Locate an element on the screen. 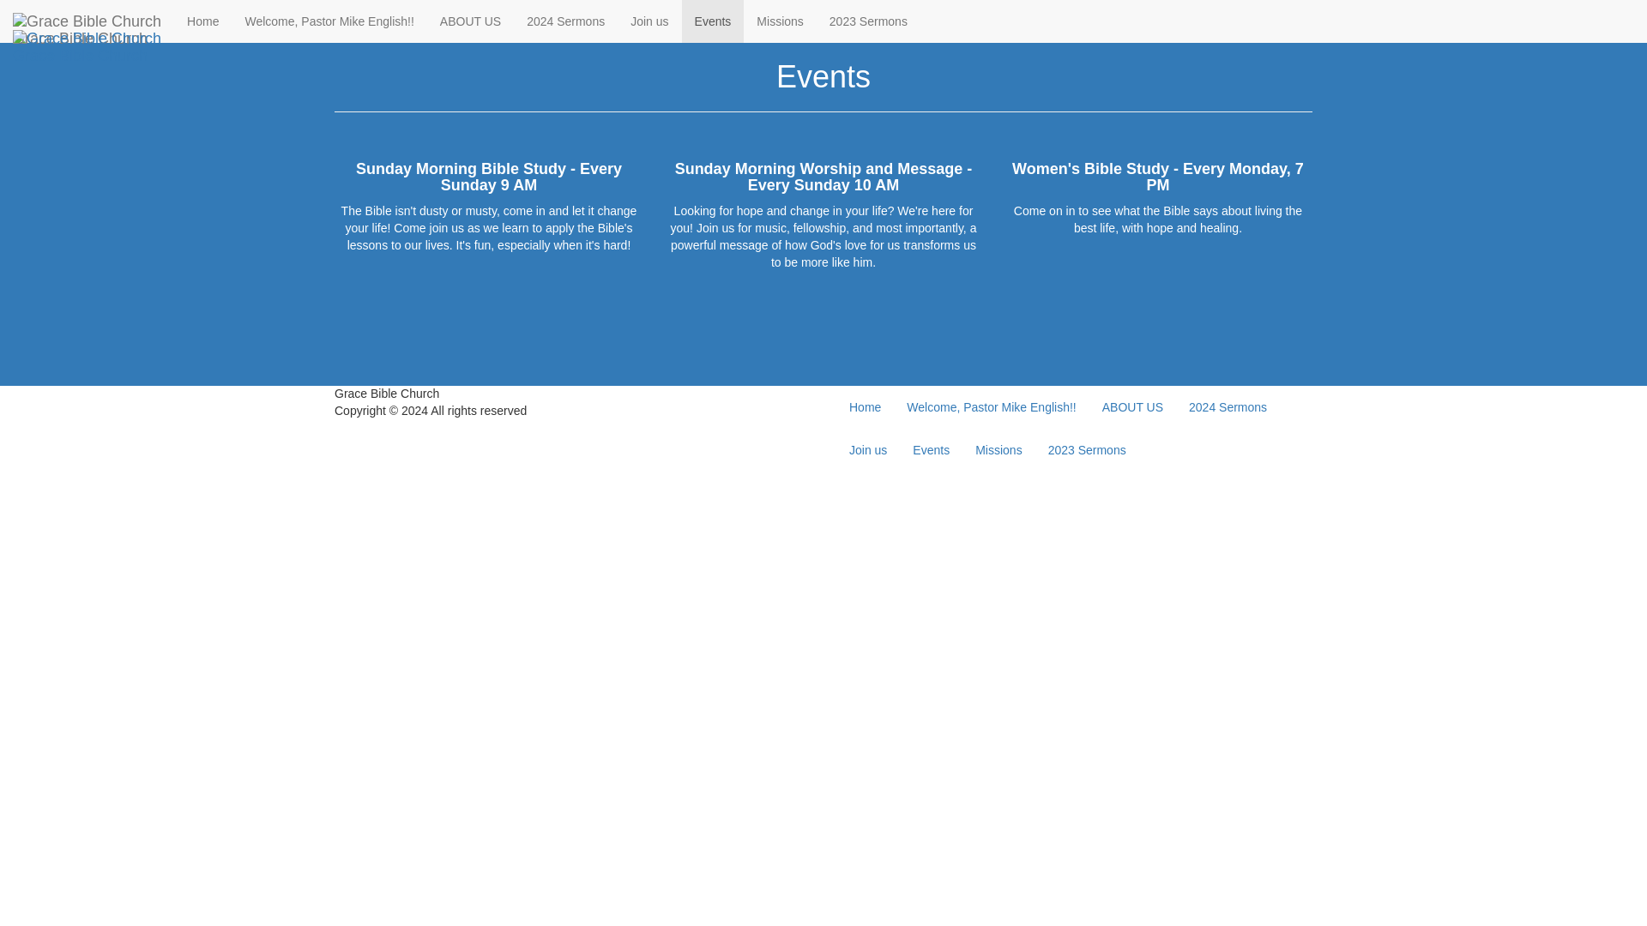 The width and height of the screenshot is (1647, 926). Home is located at coordinates (865, 407).